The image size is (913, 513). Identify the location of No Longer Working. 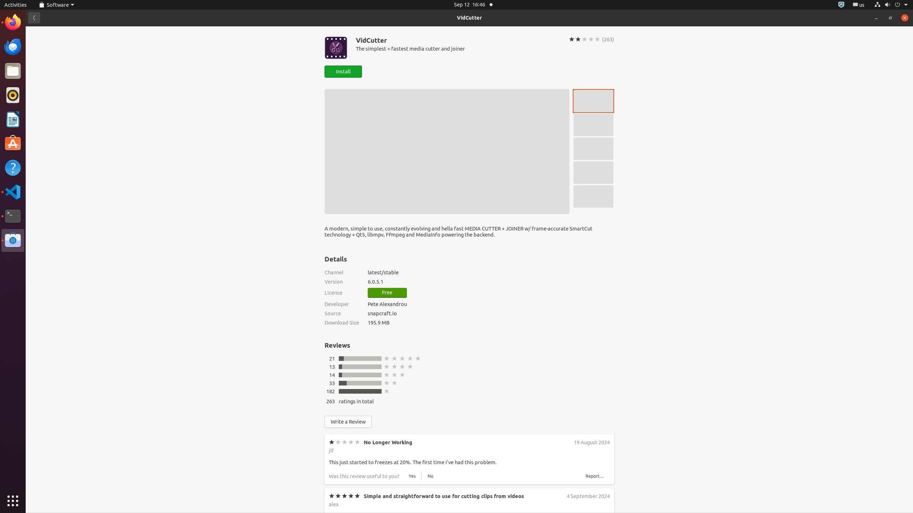
(388, 442).